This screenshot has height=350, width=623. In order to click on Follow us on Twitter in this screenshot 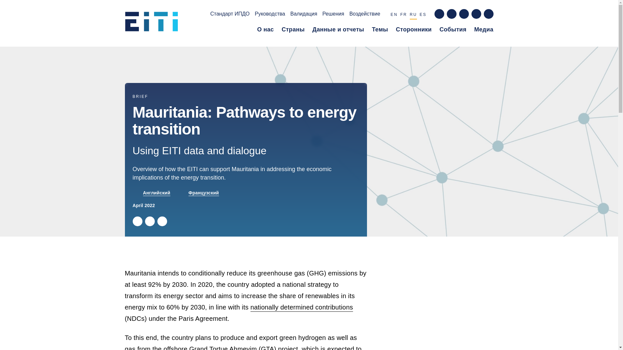, I will do `click(451, 14)`.